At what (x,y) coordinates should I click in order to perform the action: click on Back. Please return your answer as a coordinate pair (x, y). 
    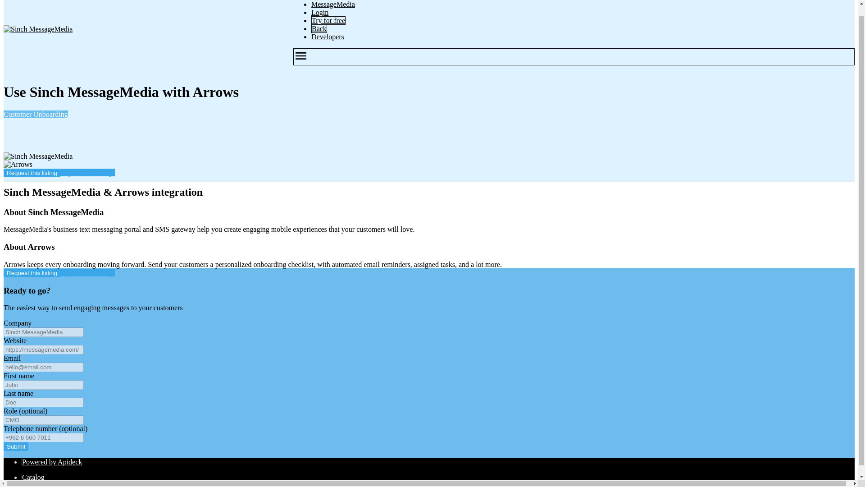
    Looking at the image, I should click on (319, 29).